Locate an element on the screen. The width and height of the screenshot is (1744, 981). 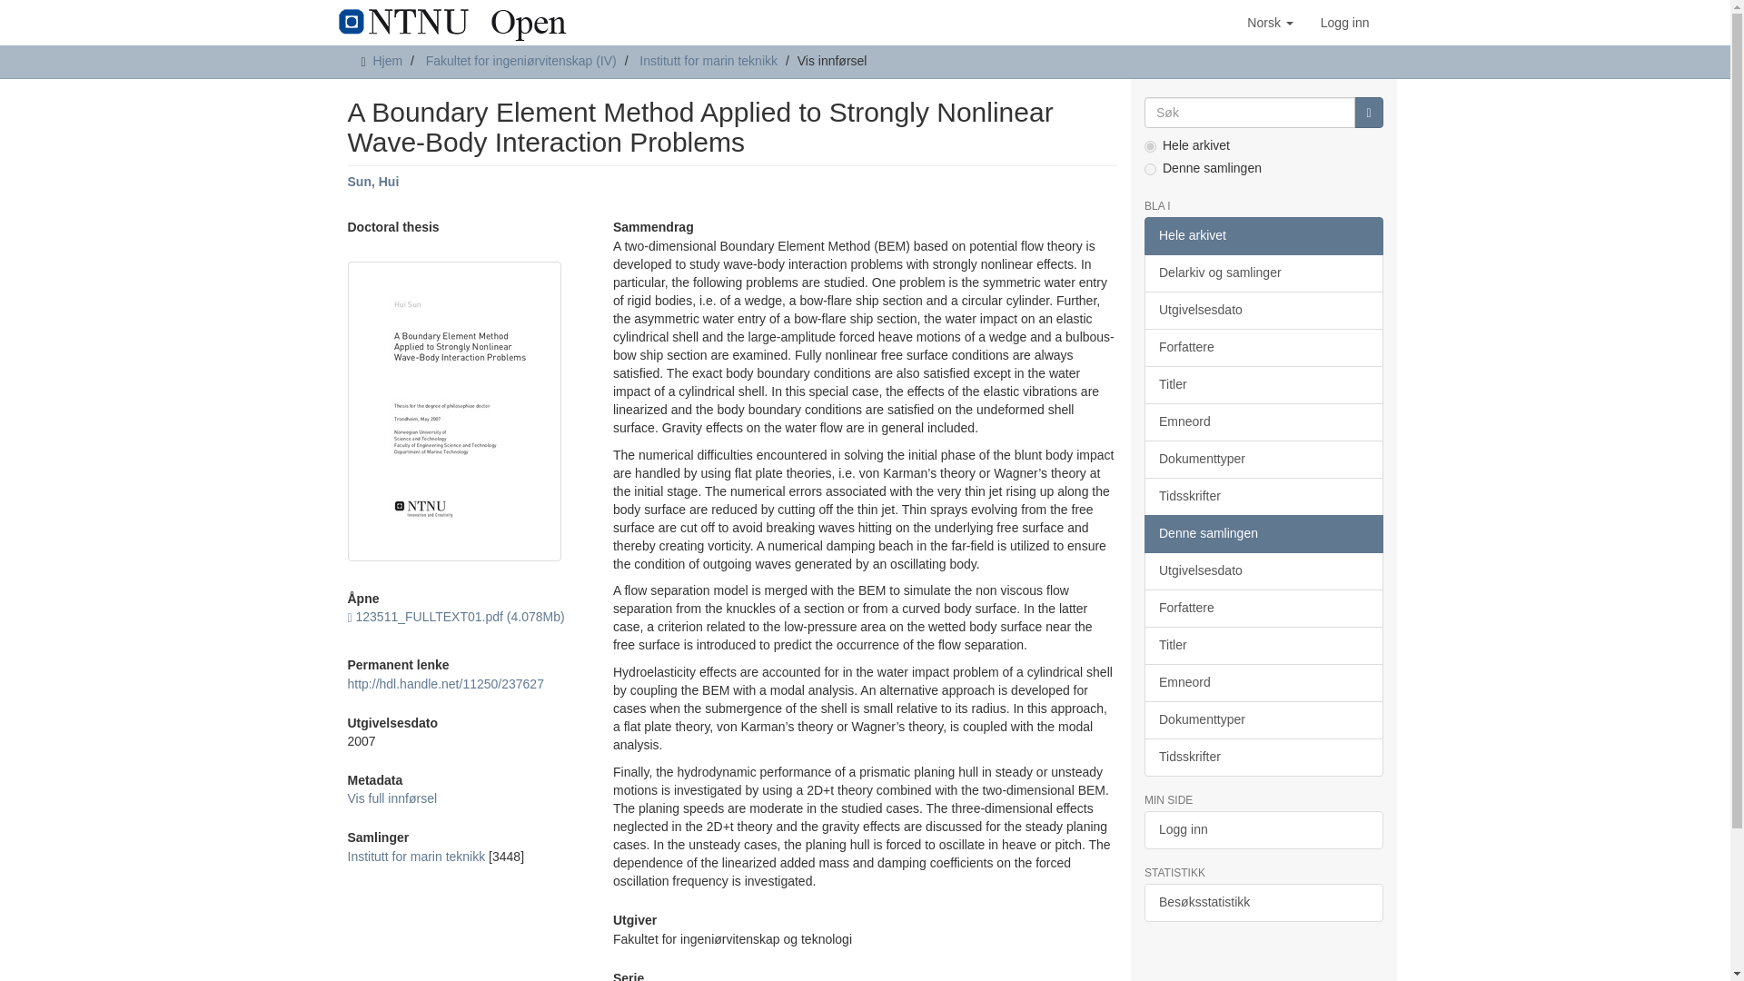
Institutt for marin teknikk is located at coordinates (416, 857).